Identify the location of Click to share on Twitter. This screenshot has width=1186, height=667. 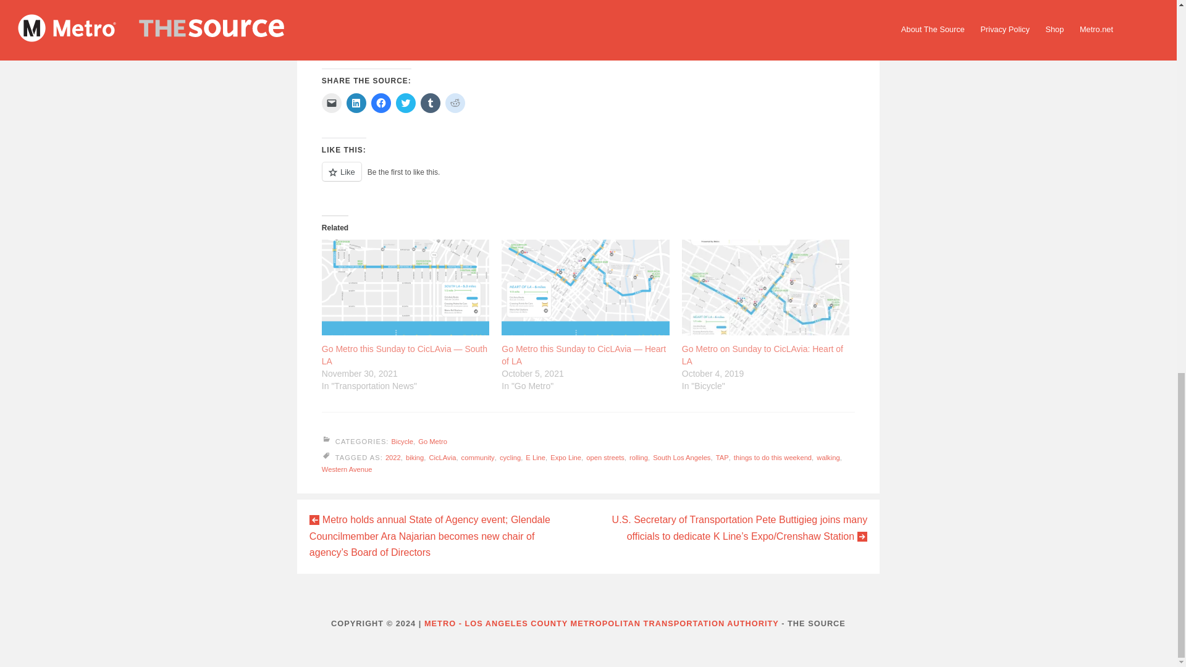
(406, 103).